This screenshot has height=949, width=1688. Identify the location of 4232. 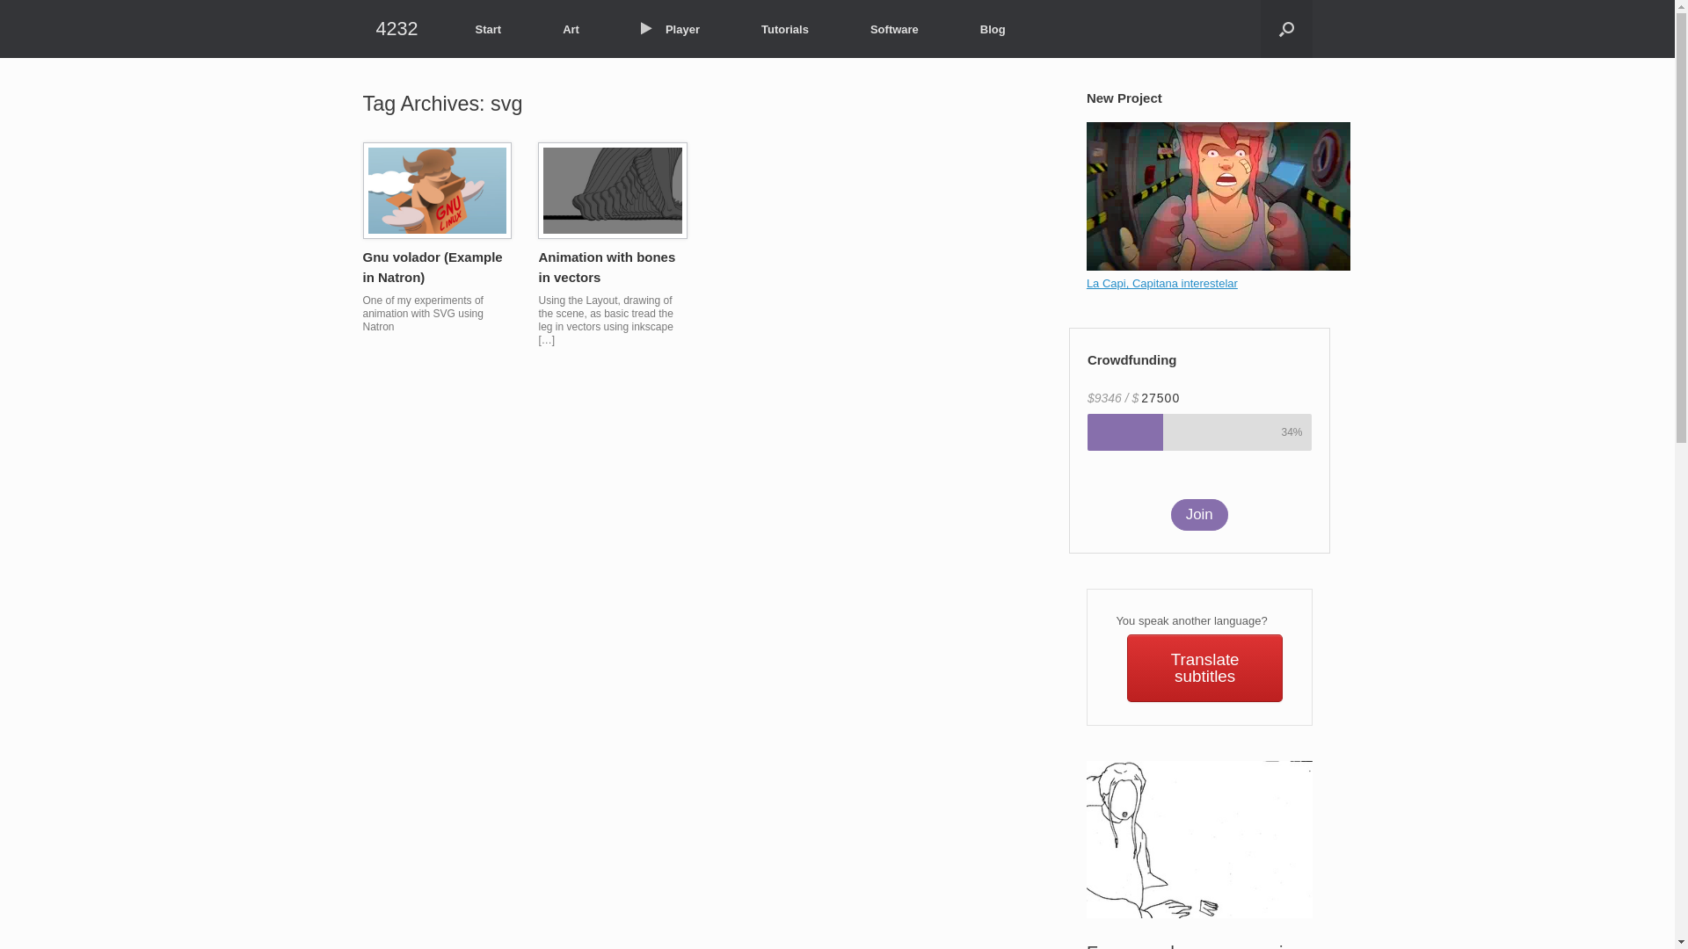
(396, 29).